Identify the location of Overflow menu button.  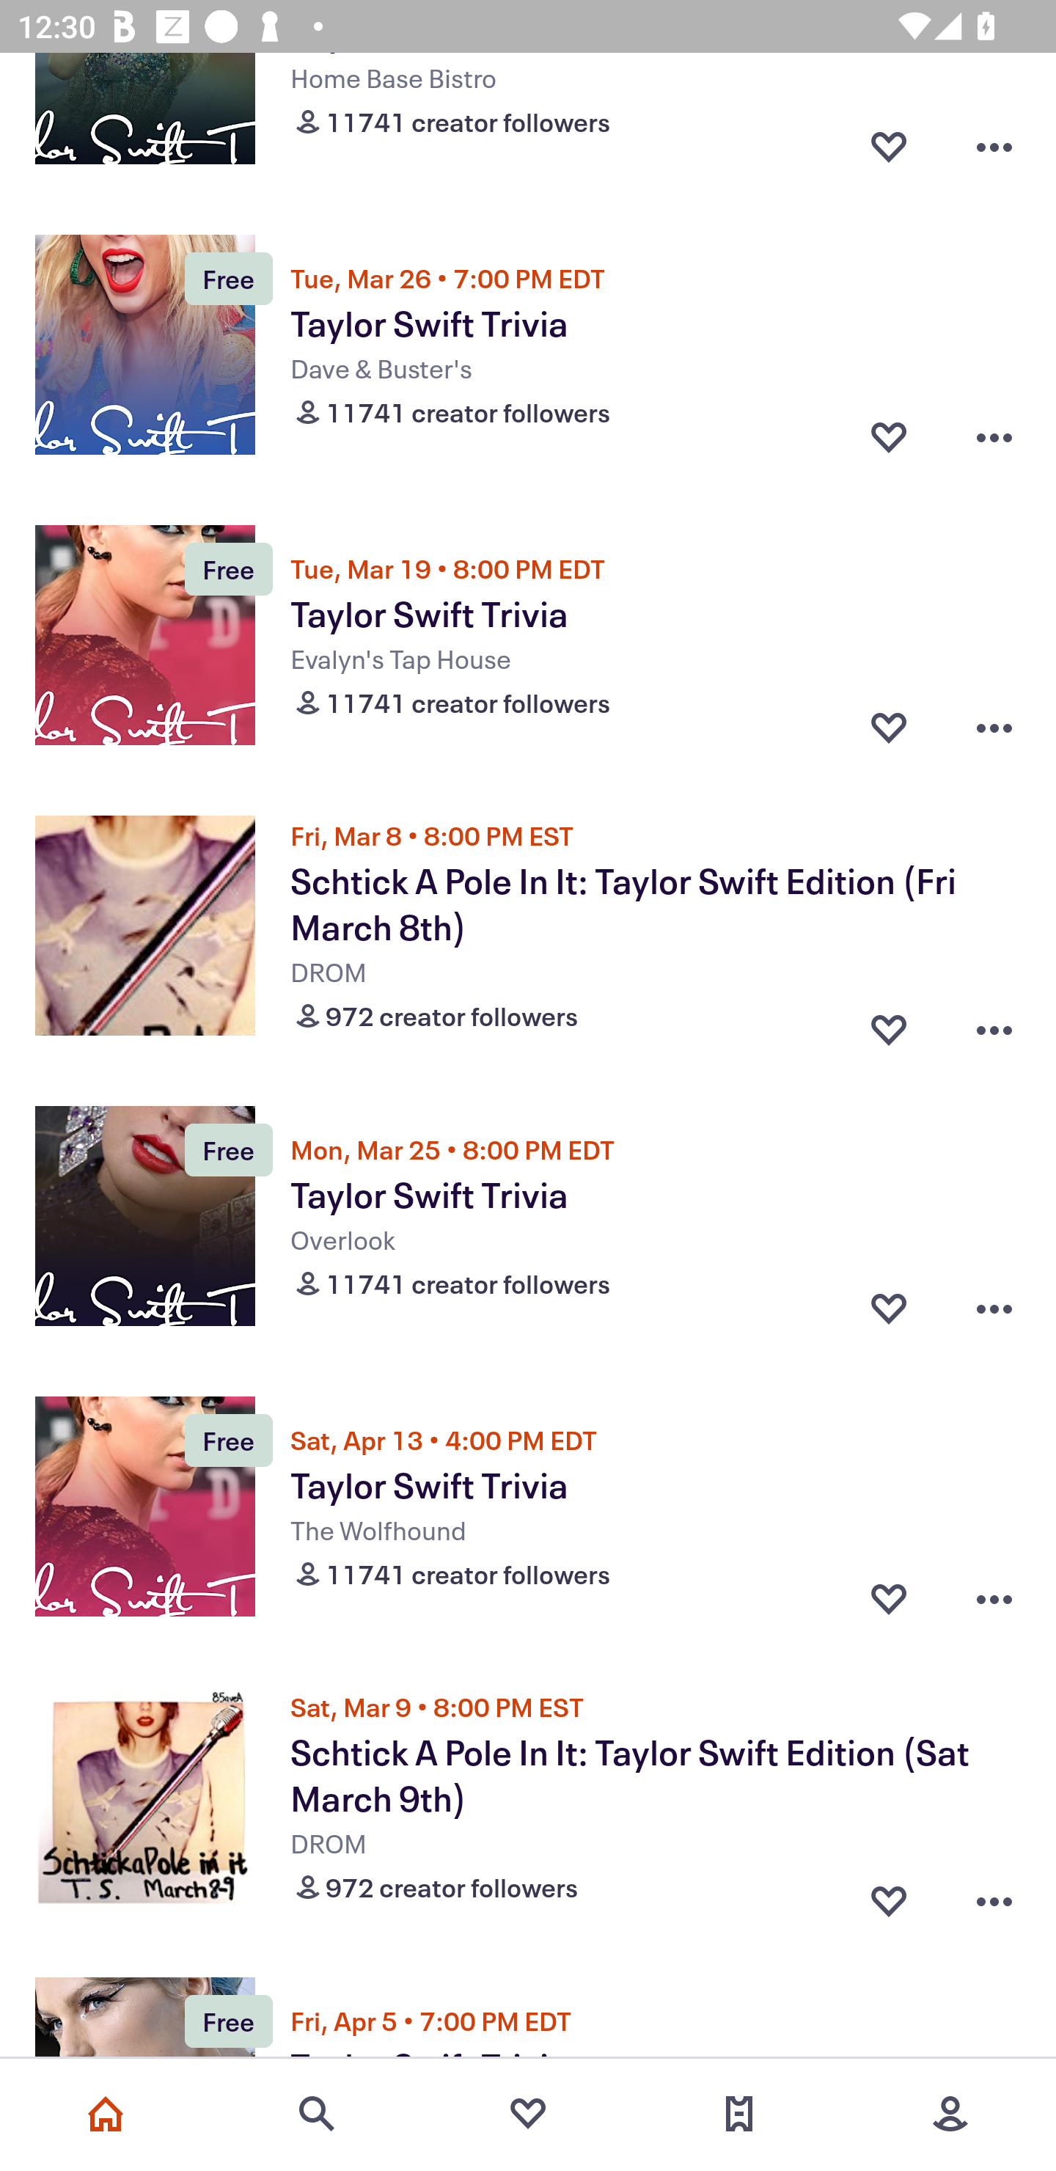
(994, 147).